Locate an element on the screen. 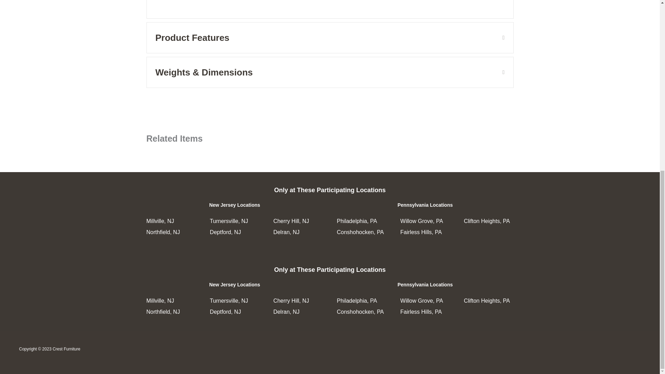  Product Features is located at coordinates (323, 37).